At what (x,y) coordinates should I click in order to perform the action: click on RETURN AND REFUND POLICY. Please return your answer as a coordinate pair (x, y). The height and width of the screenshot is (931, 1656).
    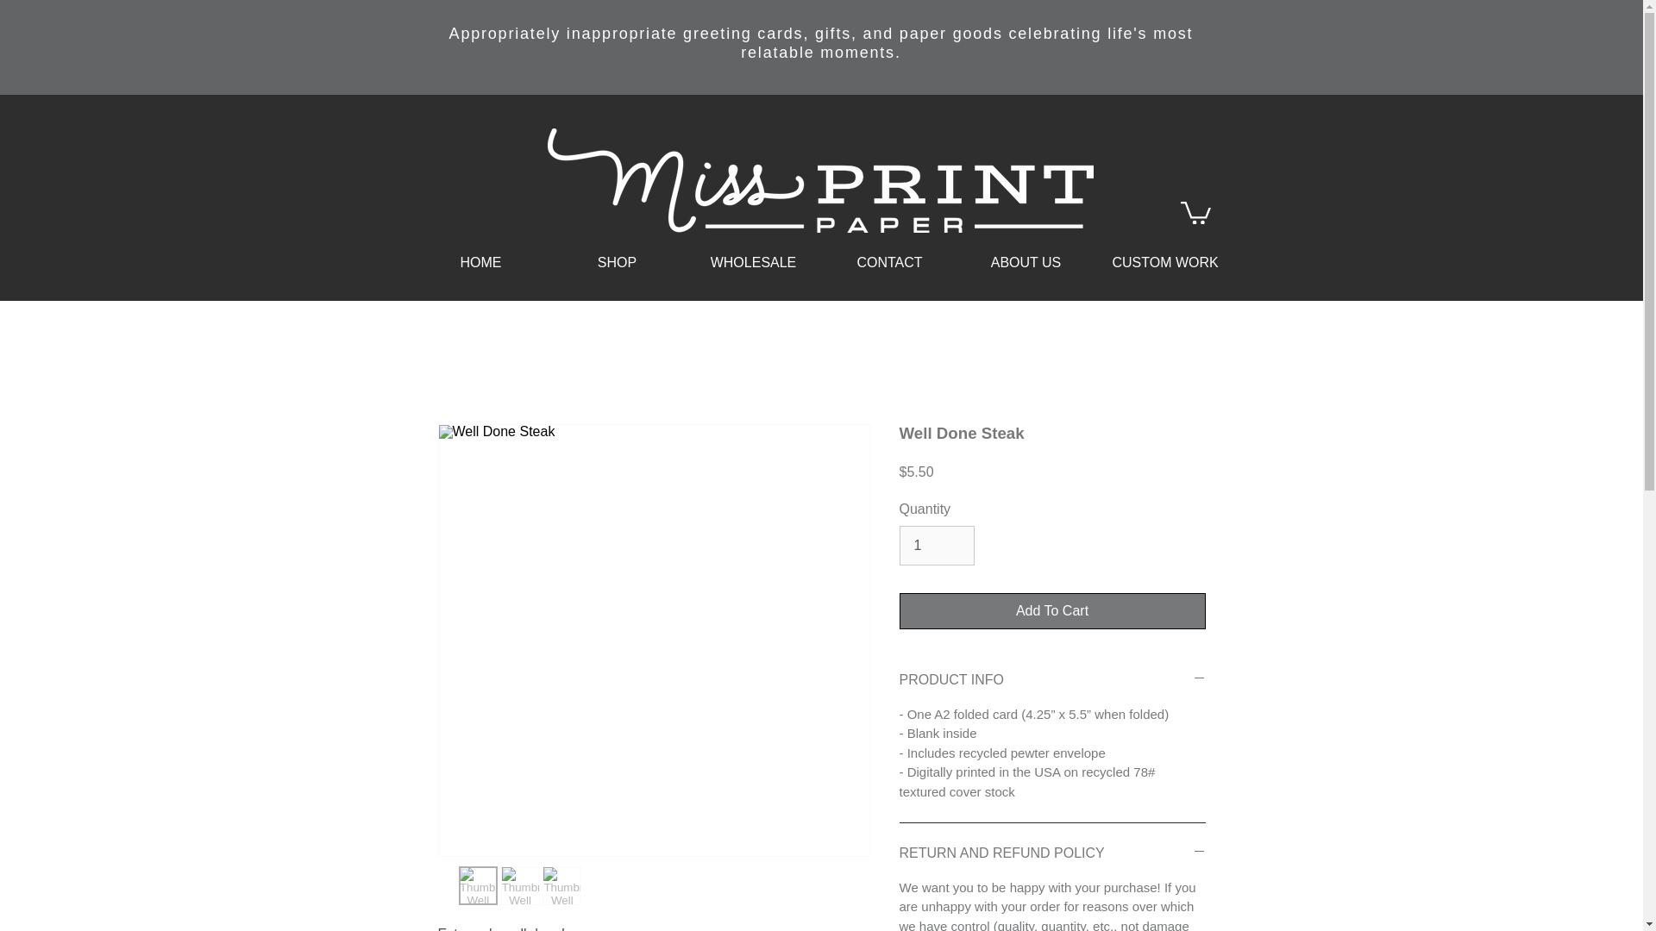
    Looking at the image, I should click on (1052, 853).